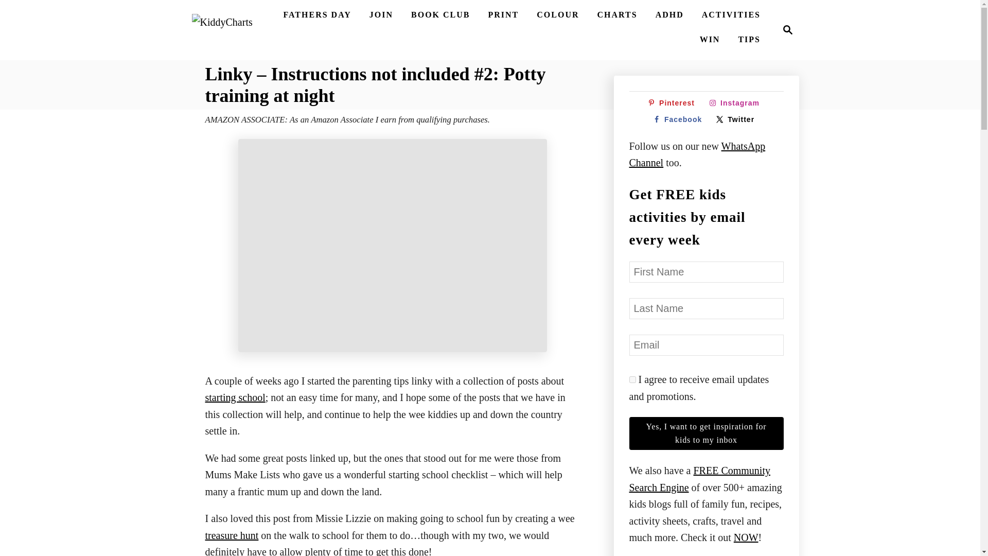 This screenshot has width=988, height=556. What do you see at coordinates (669, 14) in the screenshot?
I see `ADHD` at bounding box center [669, 14].